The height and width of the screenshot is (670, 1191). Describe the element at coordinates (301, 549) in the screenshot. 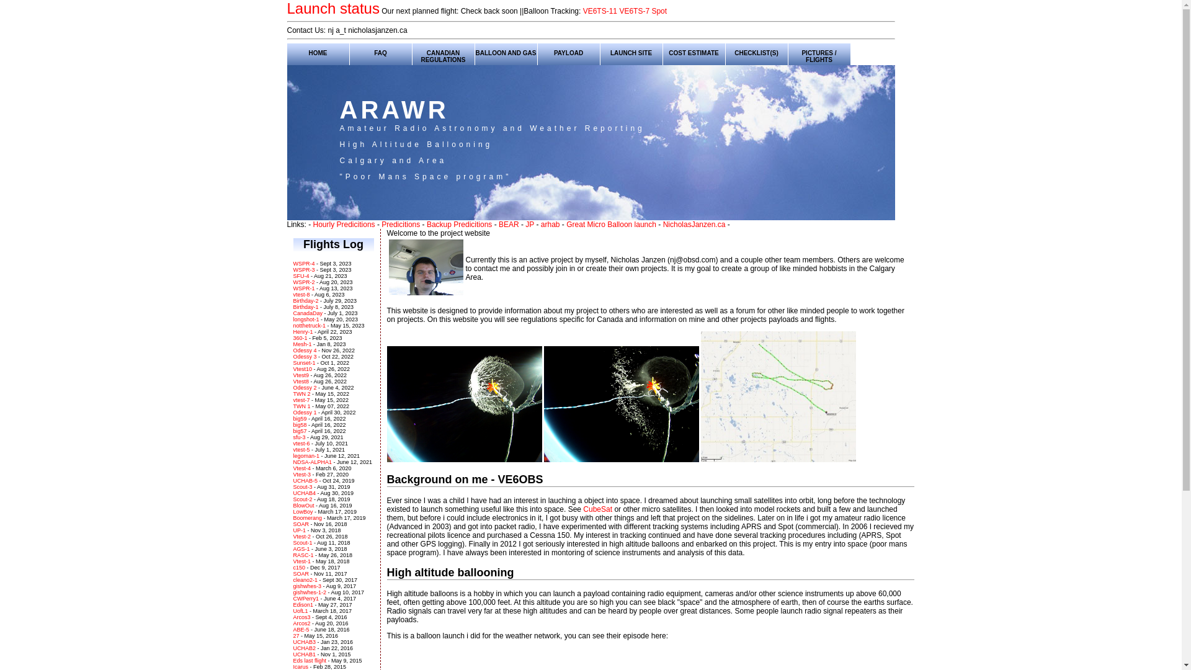

I see `AGS-1` at that location.